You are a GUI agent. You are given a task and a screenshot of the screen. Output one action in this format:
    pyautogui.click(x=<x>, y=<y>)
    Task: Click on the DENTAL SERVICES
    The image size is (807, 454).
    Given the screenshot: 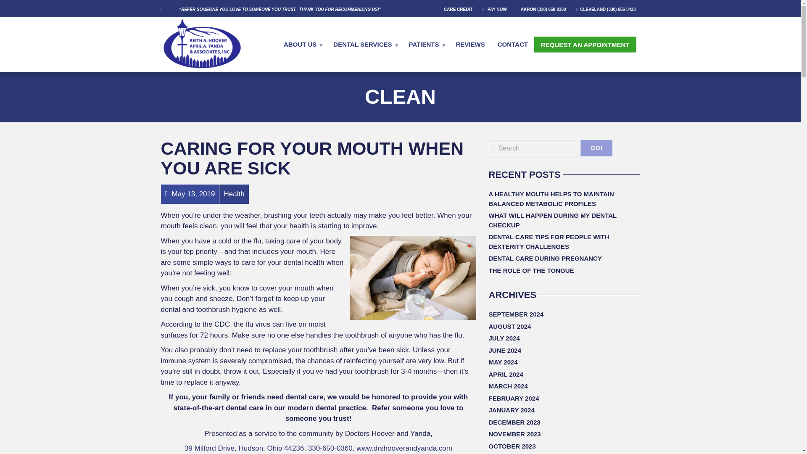 What is the action you would take?
    pyautogui.click(x=364, y=44)
    